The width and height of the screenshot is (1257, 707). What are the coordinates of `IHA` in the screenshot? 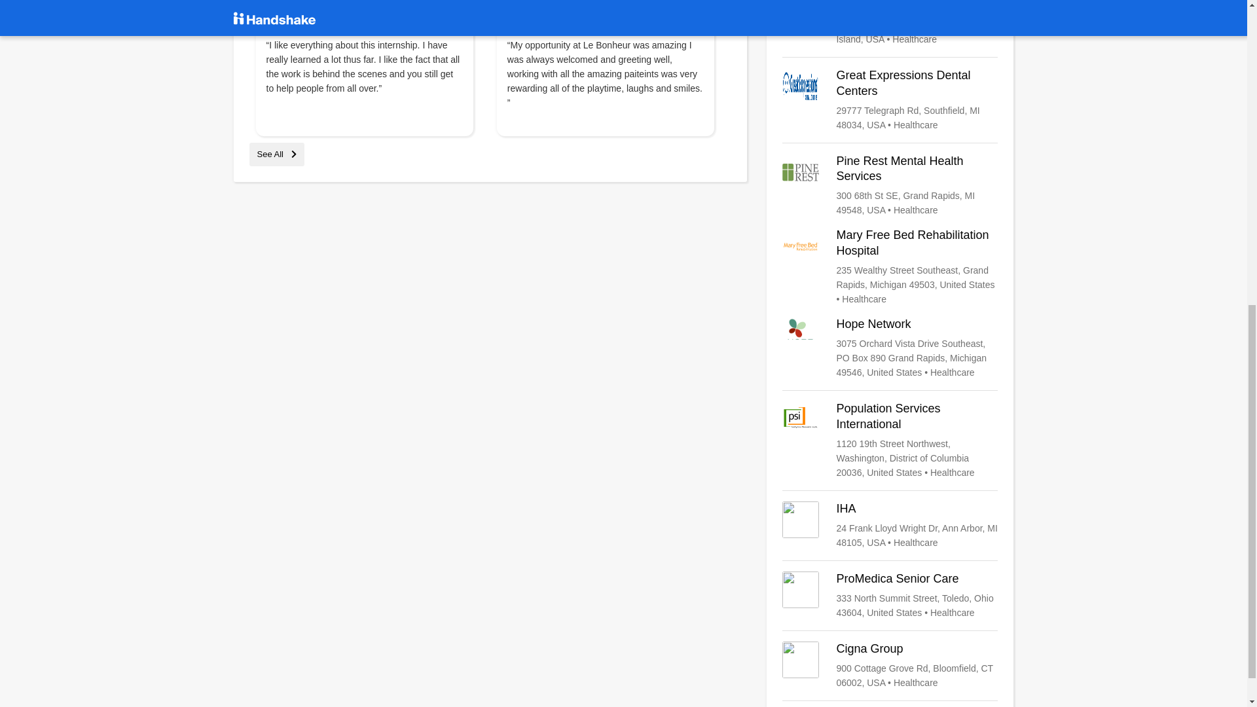 It's located at (890, 525).